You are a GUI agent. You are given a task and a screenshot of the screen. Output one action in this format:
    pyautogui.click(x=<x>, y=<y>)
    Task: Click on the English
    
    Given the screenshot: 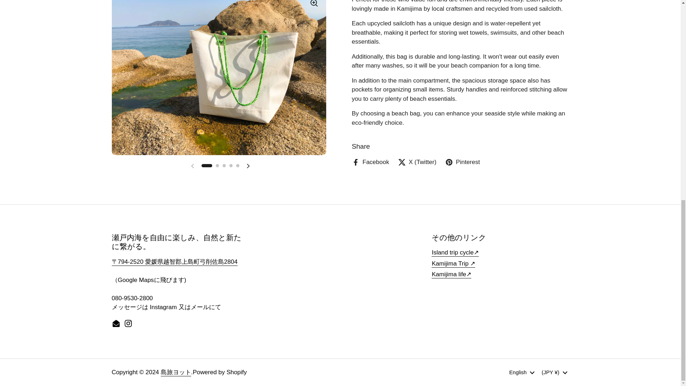 What is the action you would take?
    pyautogui.click(x=522, y=372)
    